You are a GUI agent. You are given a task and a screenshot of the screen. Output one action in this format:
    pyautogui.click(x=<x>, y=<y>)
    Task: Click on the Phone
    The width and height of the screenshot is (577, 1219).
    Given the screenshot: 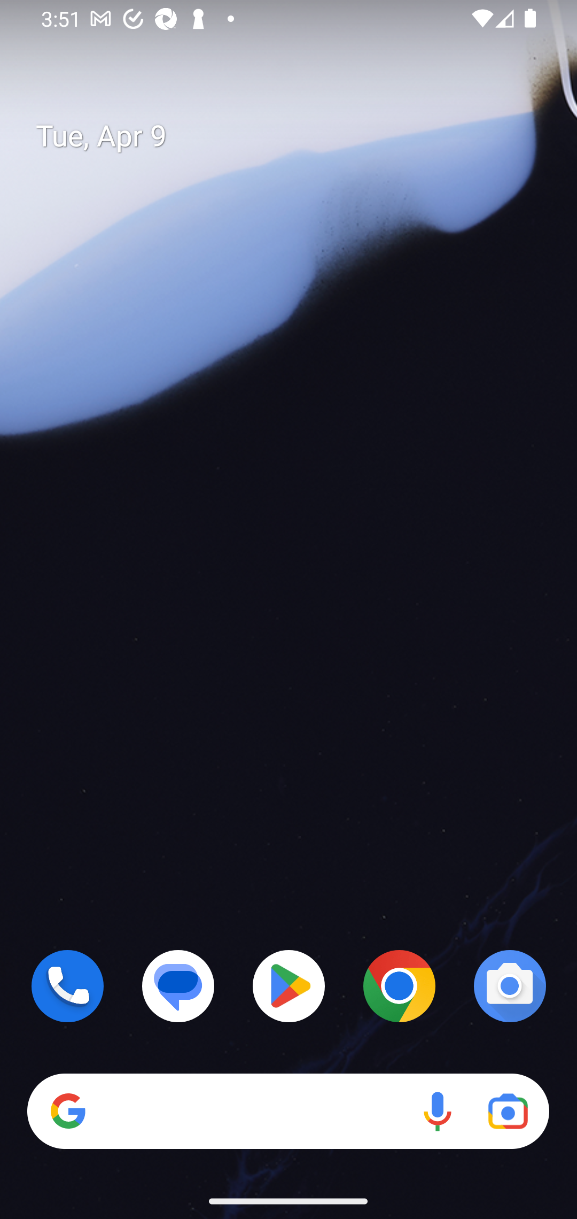 What is the action you would take?
    pyautogui.click(x=67, y=986)
    